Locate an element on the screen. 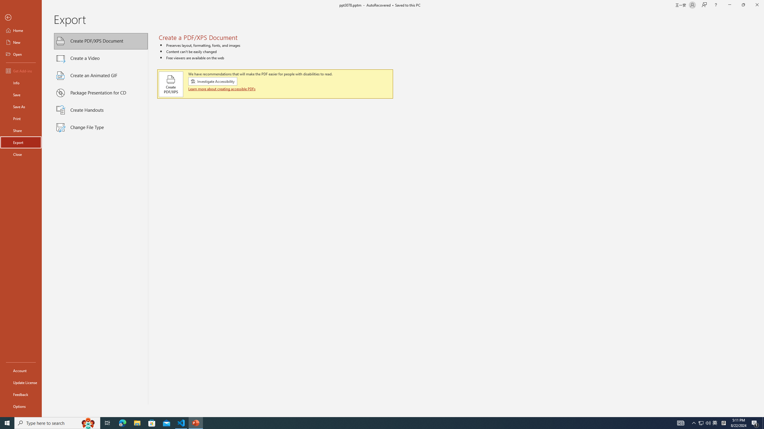 The image size is (764, 429). Investigate Accessibility is located at coordinates (212, 81).